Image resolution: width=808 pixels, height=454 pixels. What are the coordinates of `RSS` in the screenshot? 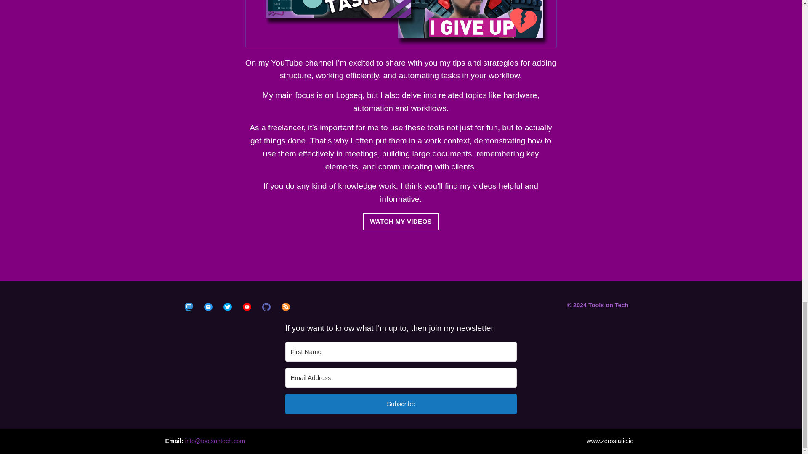 It's located at (285, 307).